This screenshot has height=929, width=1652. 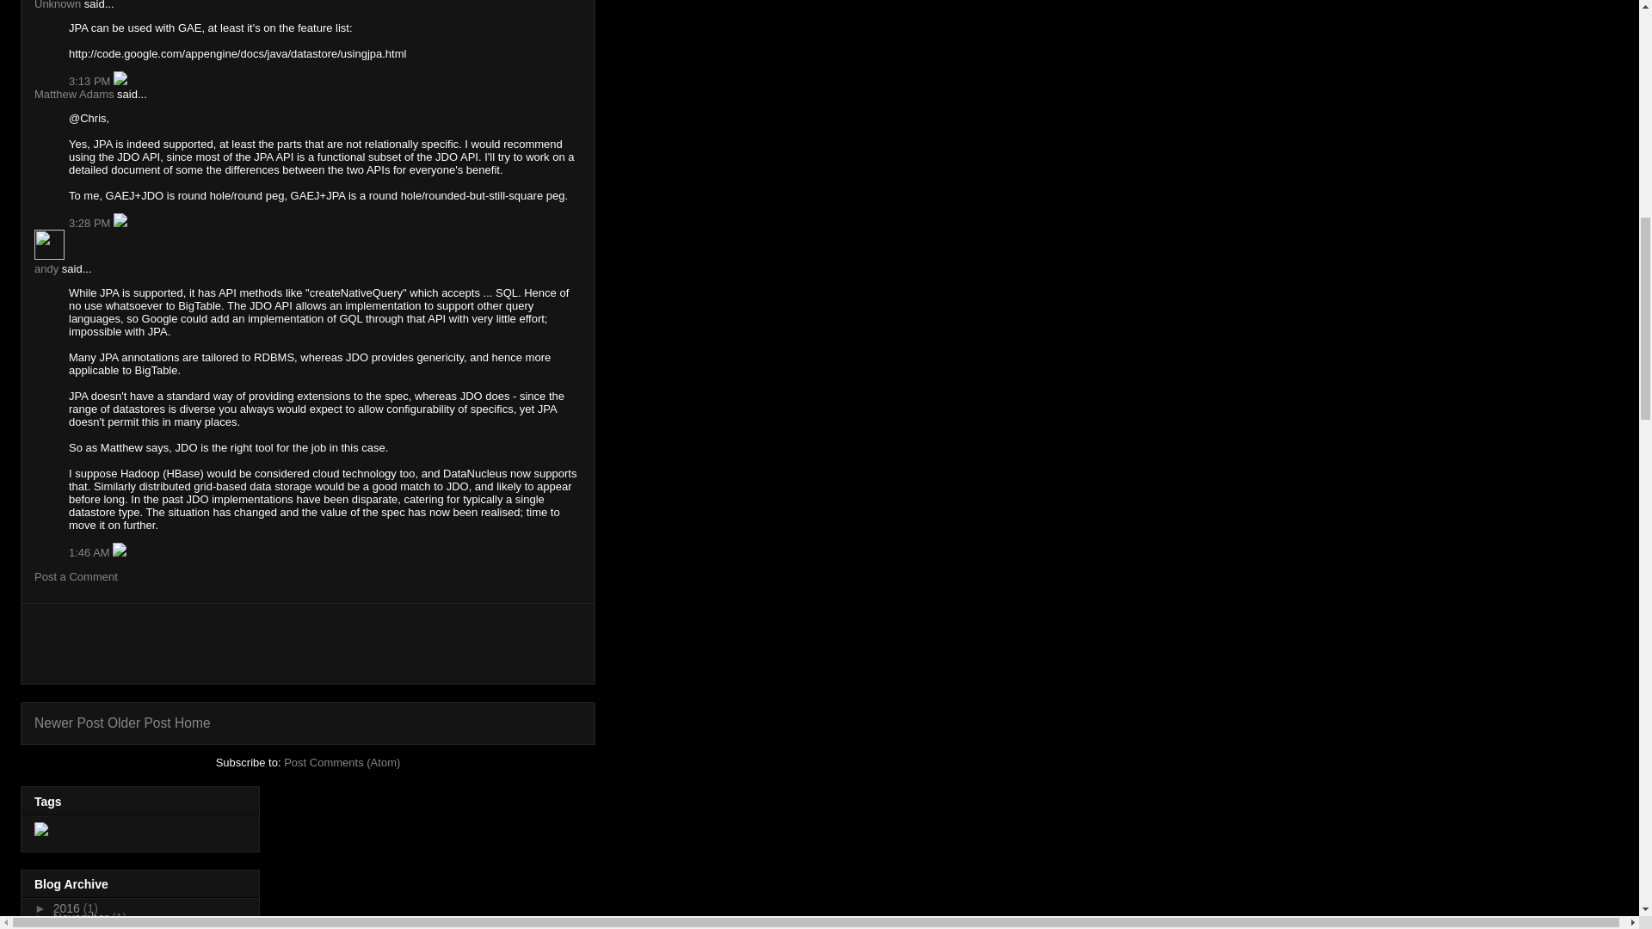 What do you see at coordinates (120, 222) in the screenshot?
I see `Delete Comment` at bounding box center [120, 222].